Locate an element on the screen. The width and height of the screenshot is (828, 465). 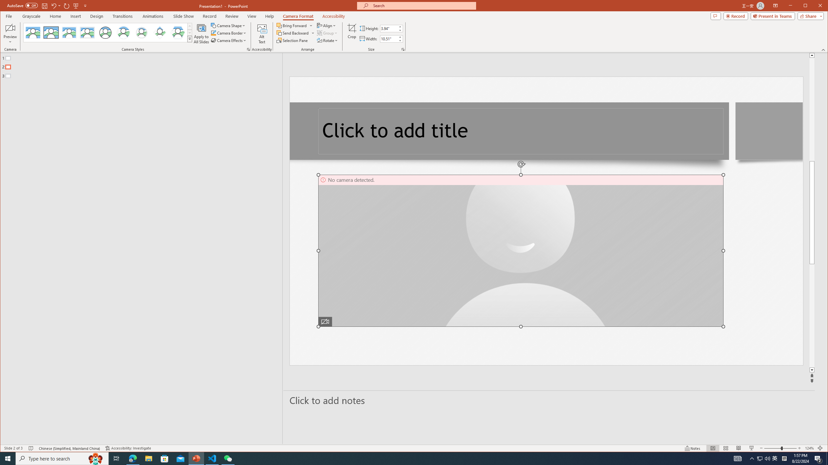
Save is located at coordinates (44, 5).